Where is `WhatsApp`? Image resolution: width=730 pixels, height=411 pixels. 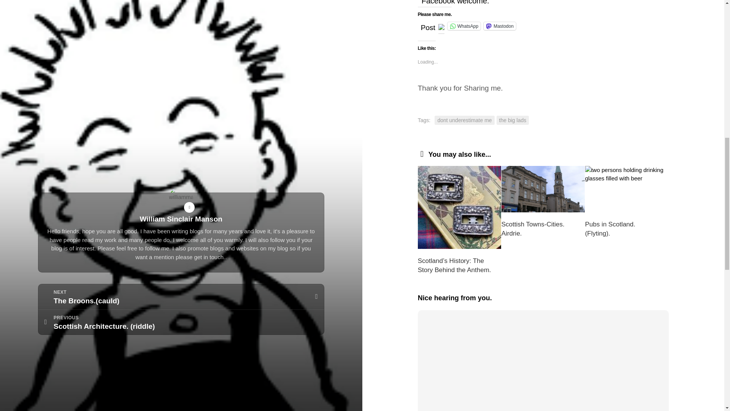
WhatsApp is located at coordinates (464, 26).